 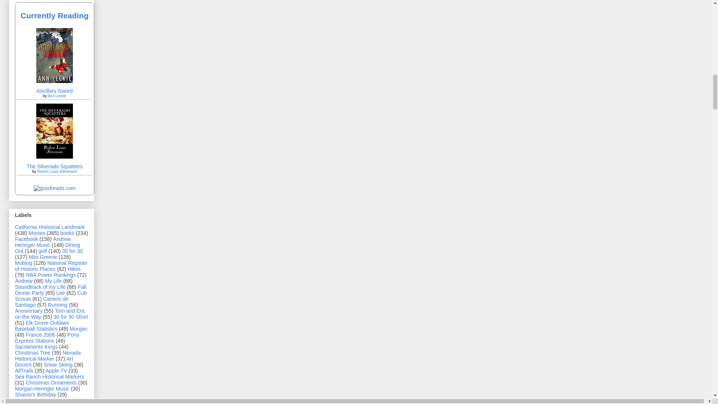 What do you see at coordinates (55, 156) in the screenshot?
I see `The Silverado Squatters` at bounding box center [55, 156].